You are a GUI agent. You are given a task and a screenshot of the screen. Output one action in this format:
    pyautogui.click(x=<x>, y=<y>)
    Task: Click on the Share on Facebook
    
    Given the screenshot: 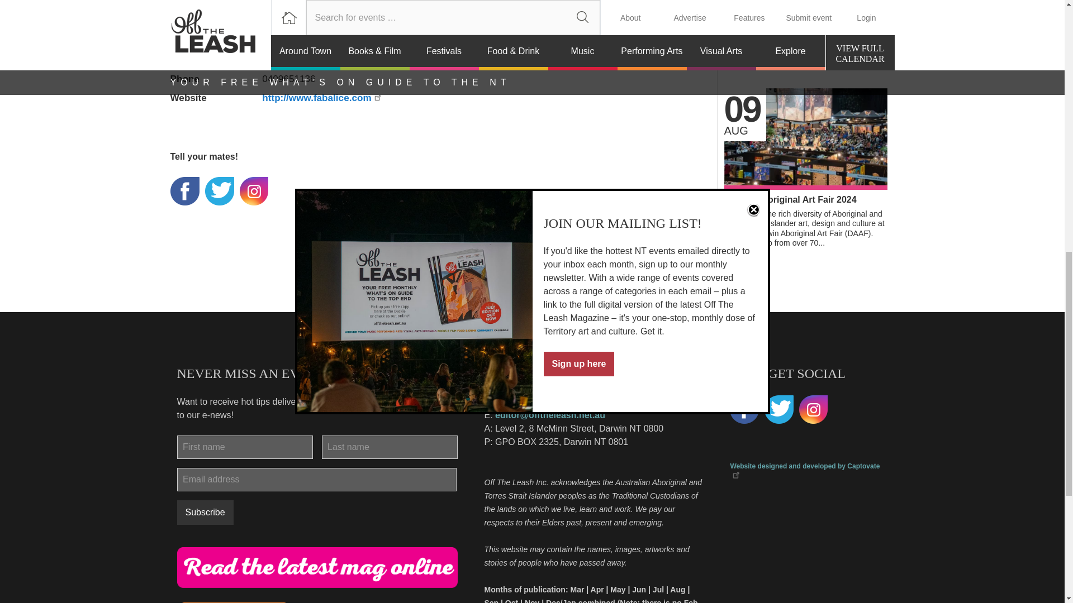 What is the action you would take?
    pyautogui.click(x=806, y=2)
    